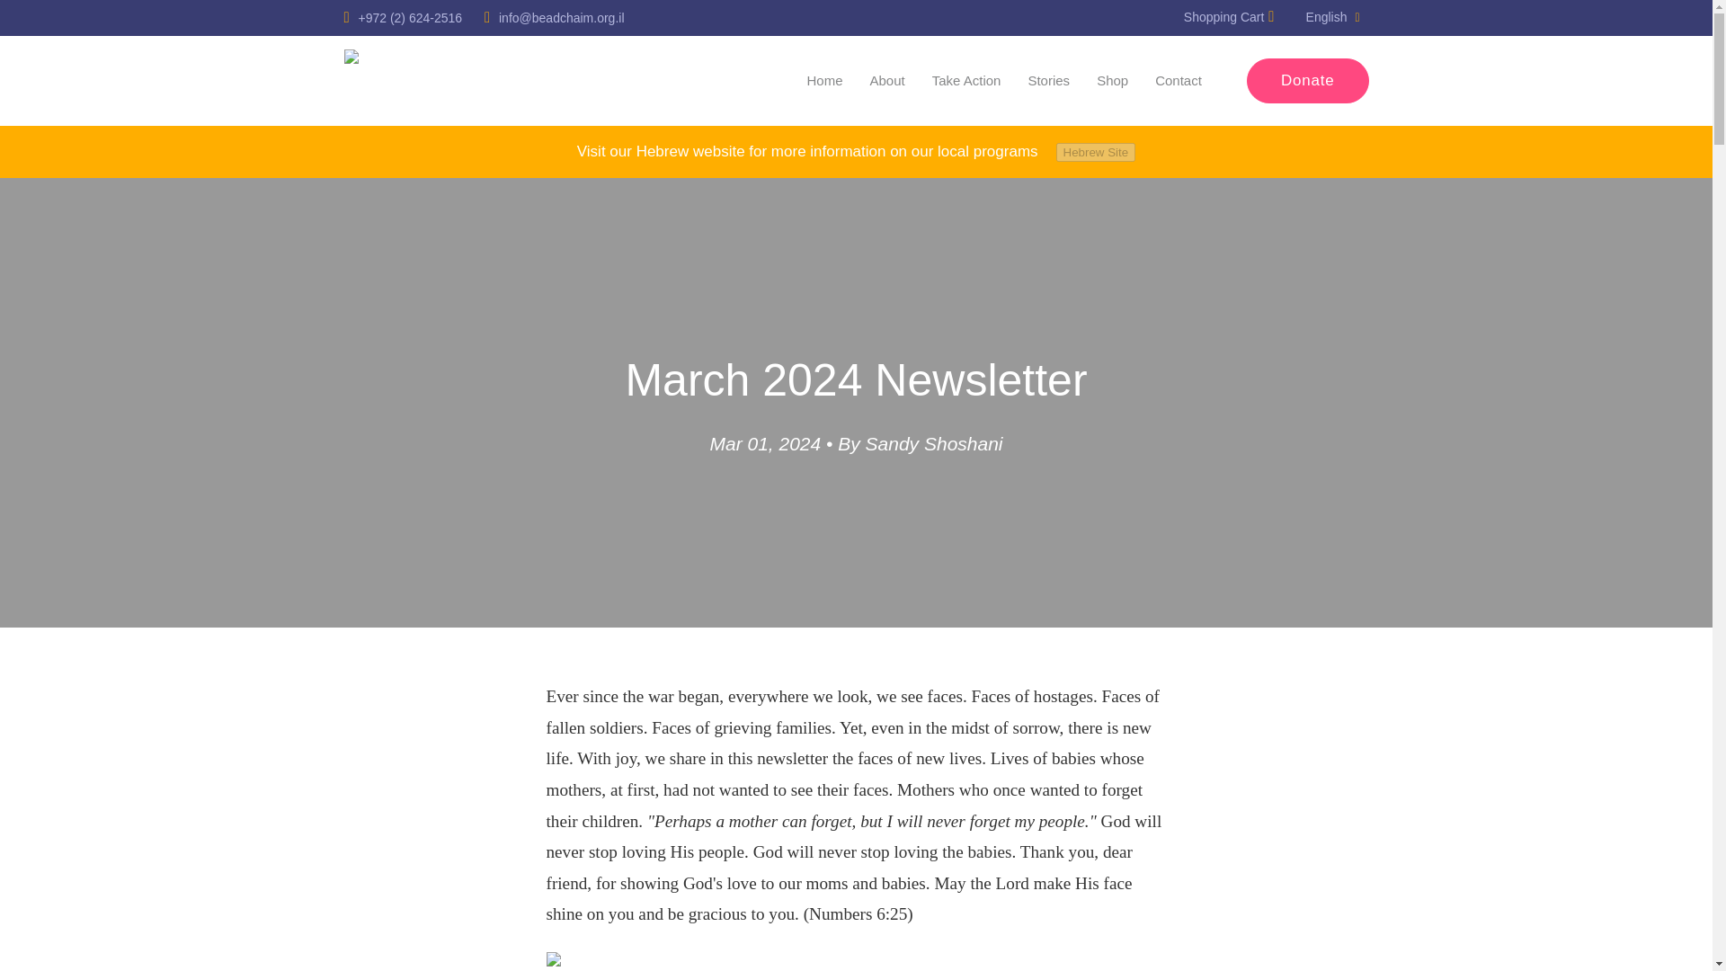  Describe the element at coordinates (1096, 152) in the screenshot. I see `Hebrew Site` at that location.